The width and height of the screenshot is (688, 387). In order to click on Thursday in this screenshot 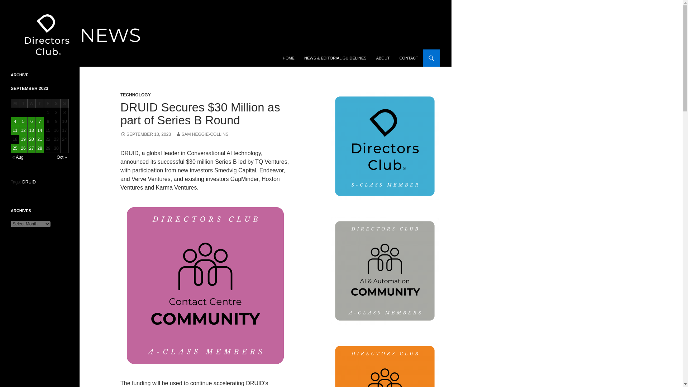, I will do `click(39, 104)`.